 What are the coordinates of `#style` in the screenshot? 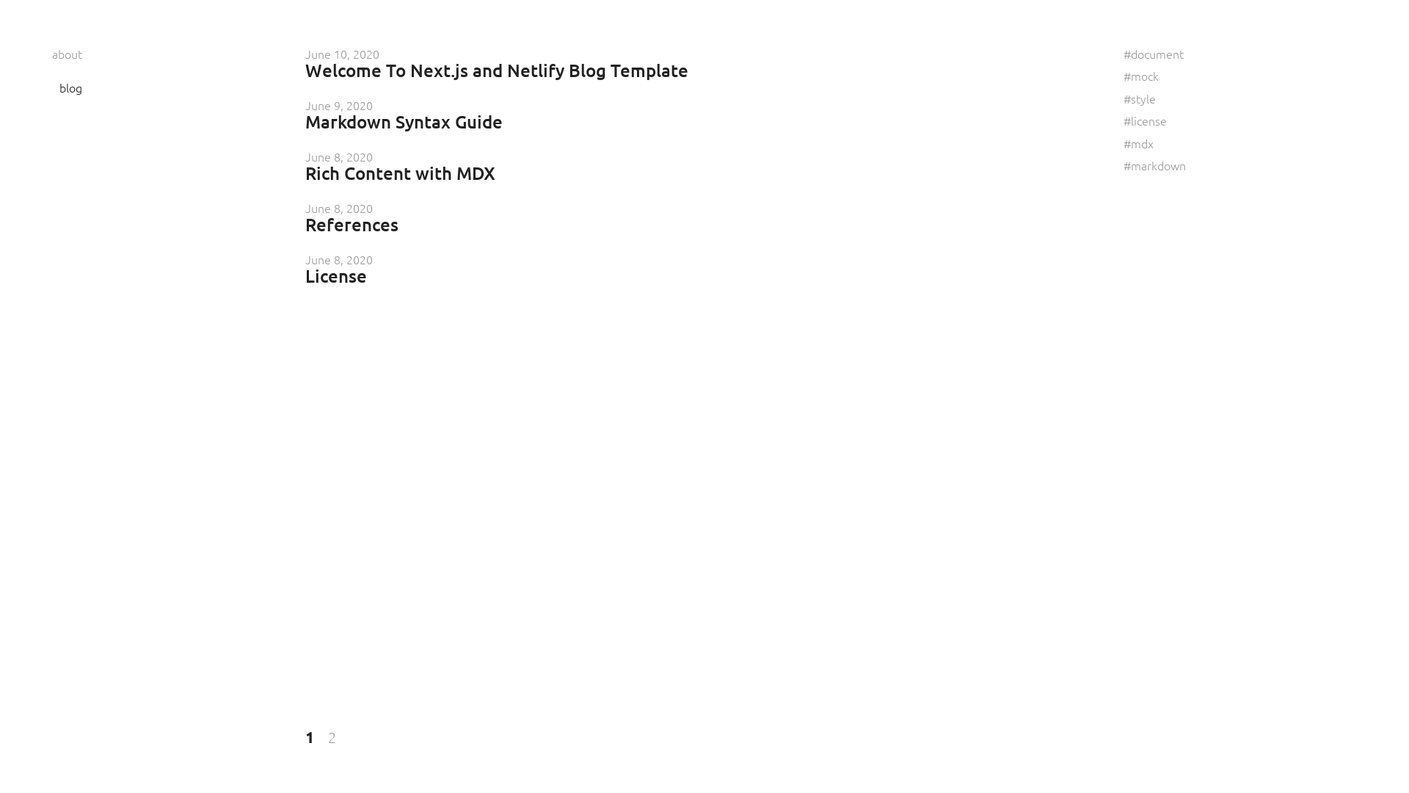 It's located at (1140, 98).